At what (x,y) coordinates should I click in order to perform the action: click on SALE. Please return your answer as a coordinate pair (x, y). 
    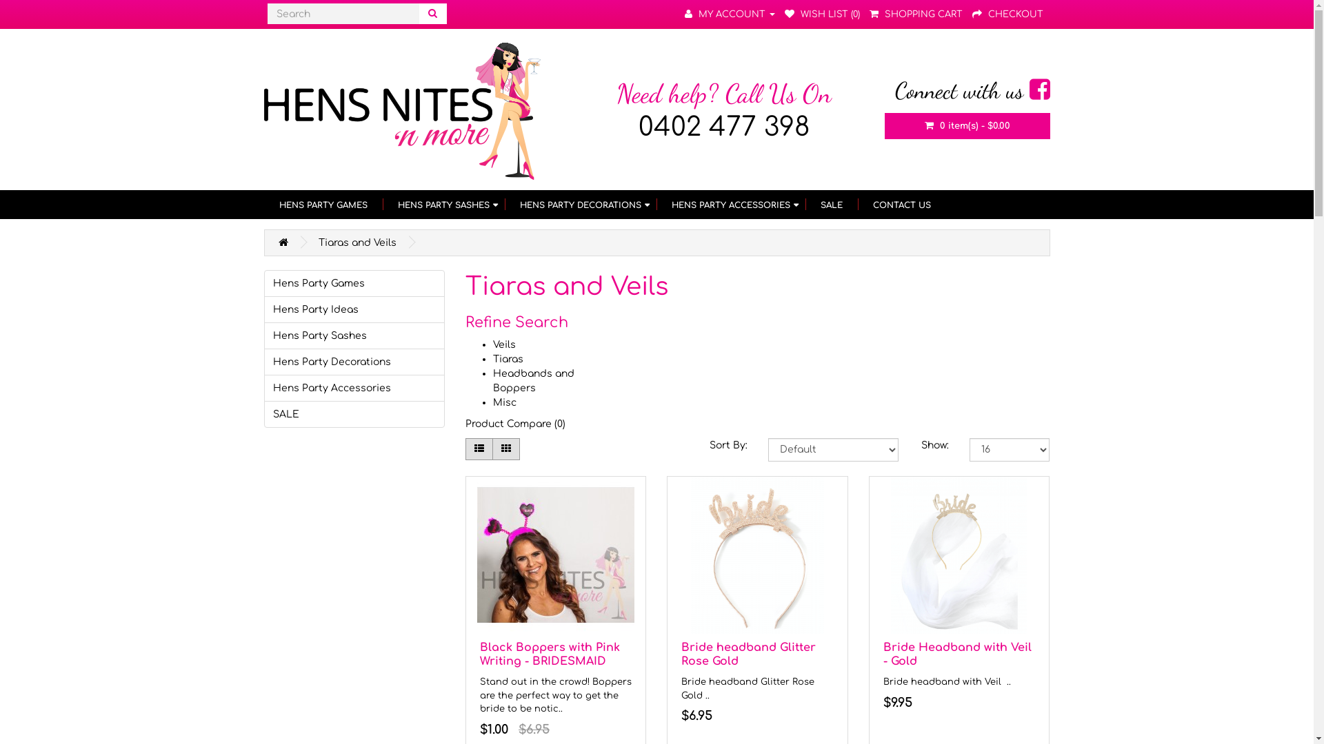
    Looking at the image, I should click on (354, 415).